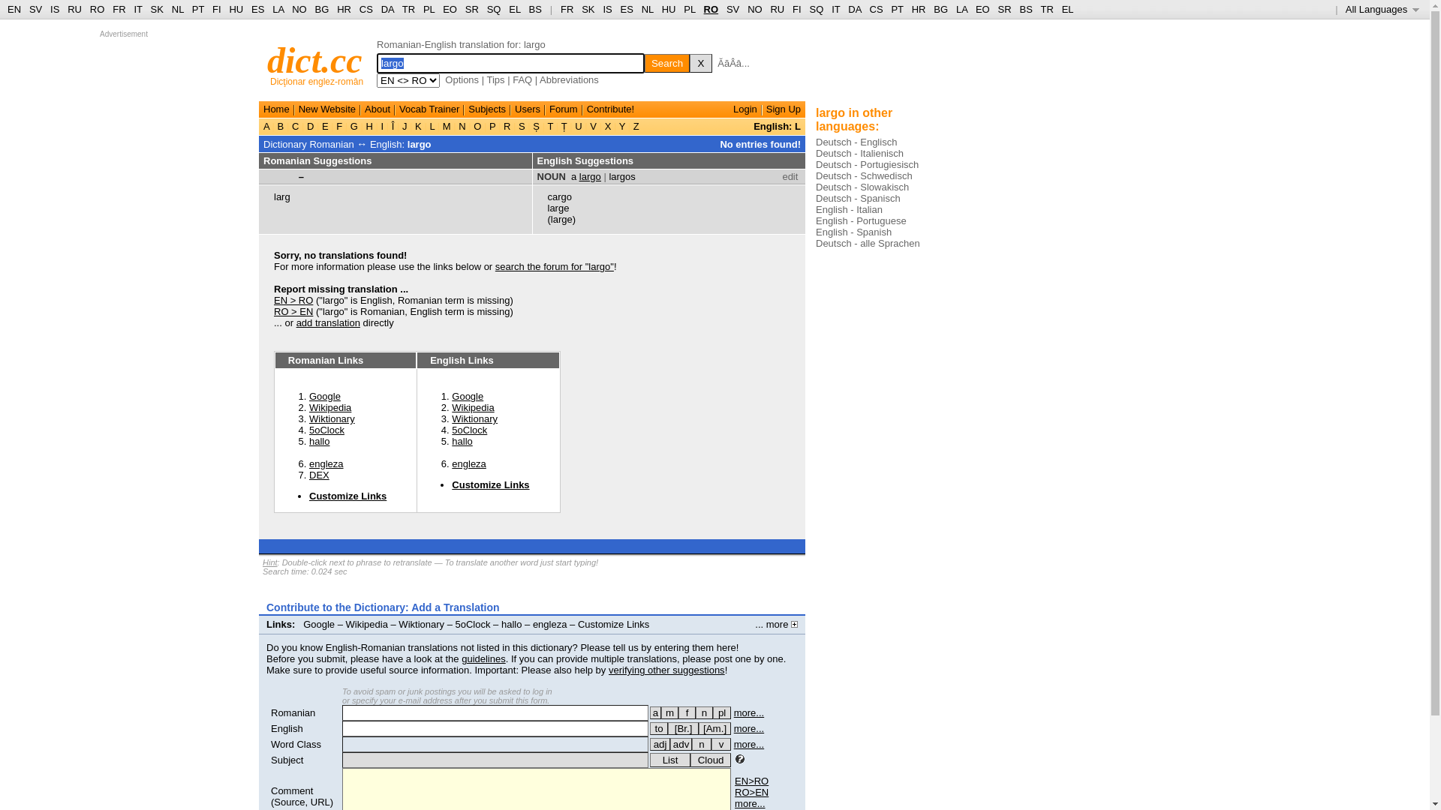 Image resolution: width=1441 pixels, height=810 pixels. Describe the element at coordinates (721, 744) in the screenshot. I see `v` at that location.